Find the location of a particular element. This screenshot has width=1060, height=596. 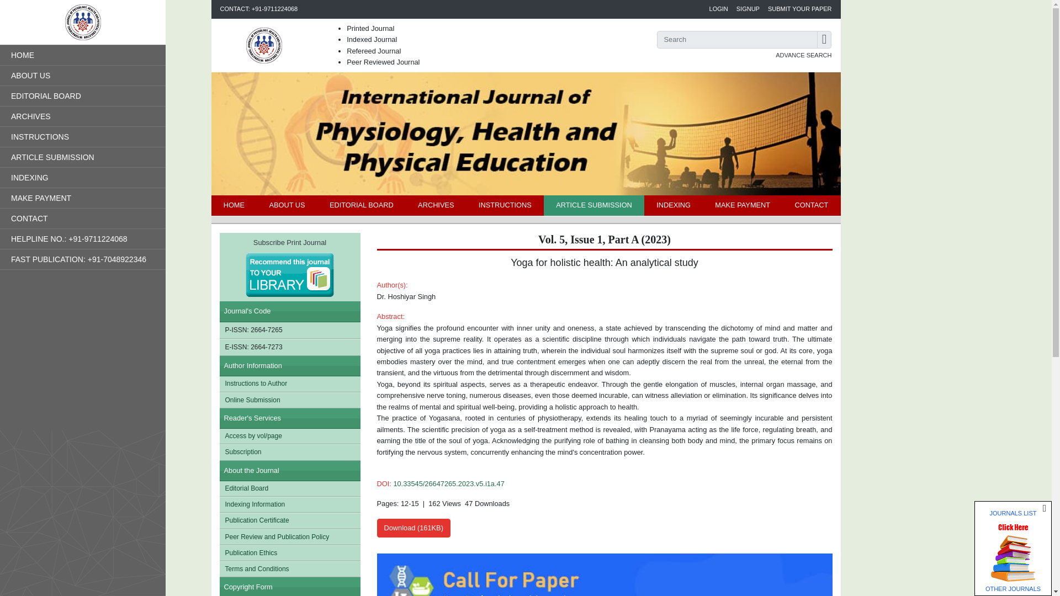

LOGIN is located at coordinates (719, 9).